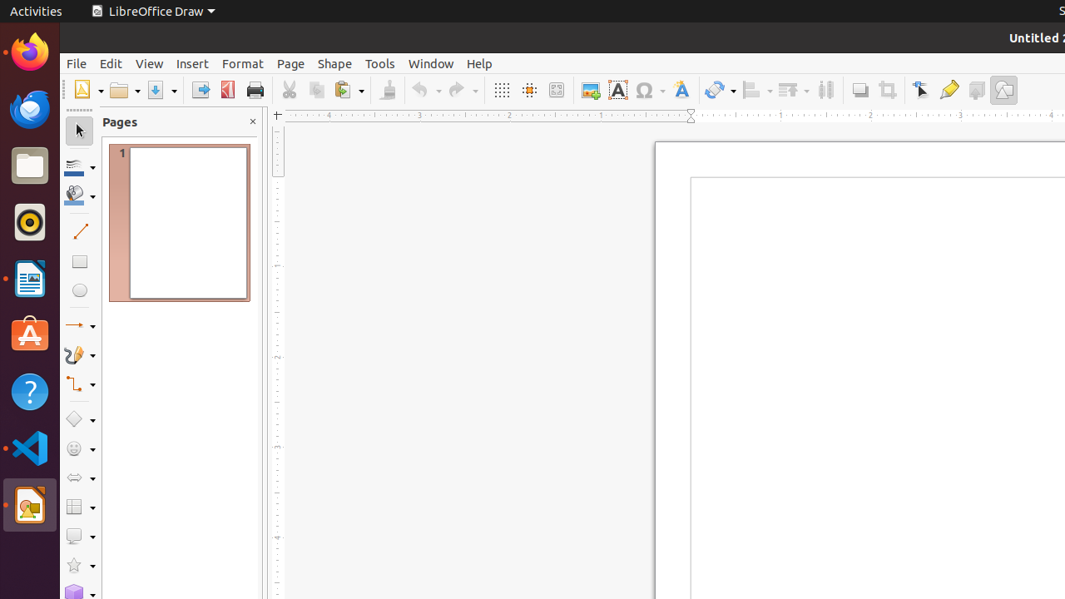  What do you see at coordinates (721, 90) in the screenshot?
I see `Transformations` at bounding box center [721, 90].